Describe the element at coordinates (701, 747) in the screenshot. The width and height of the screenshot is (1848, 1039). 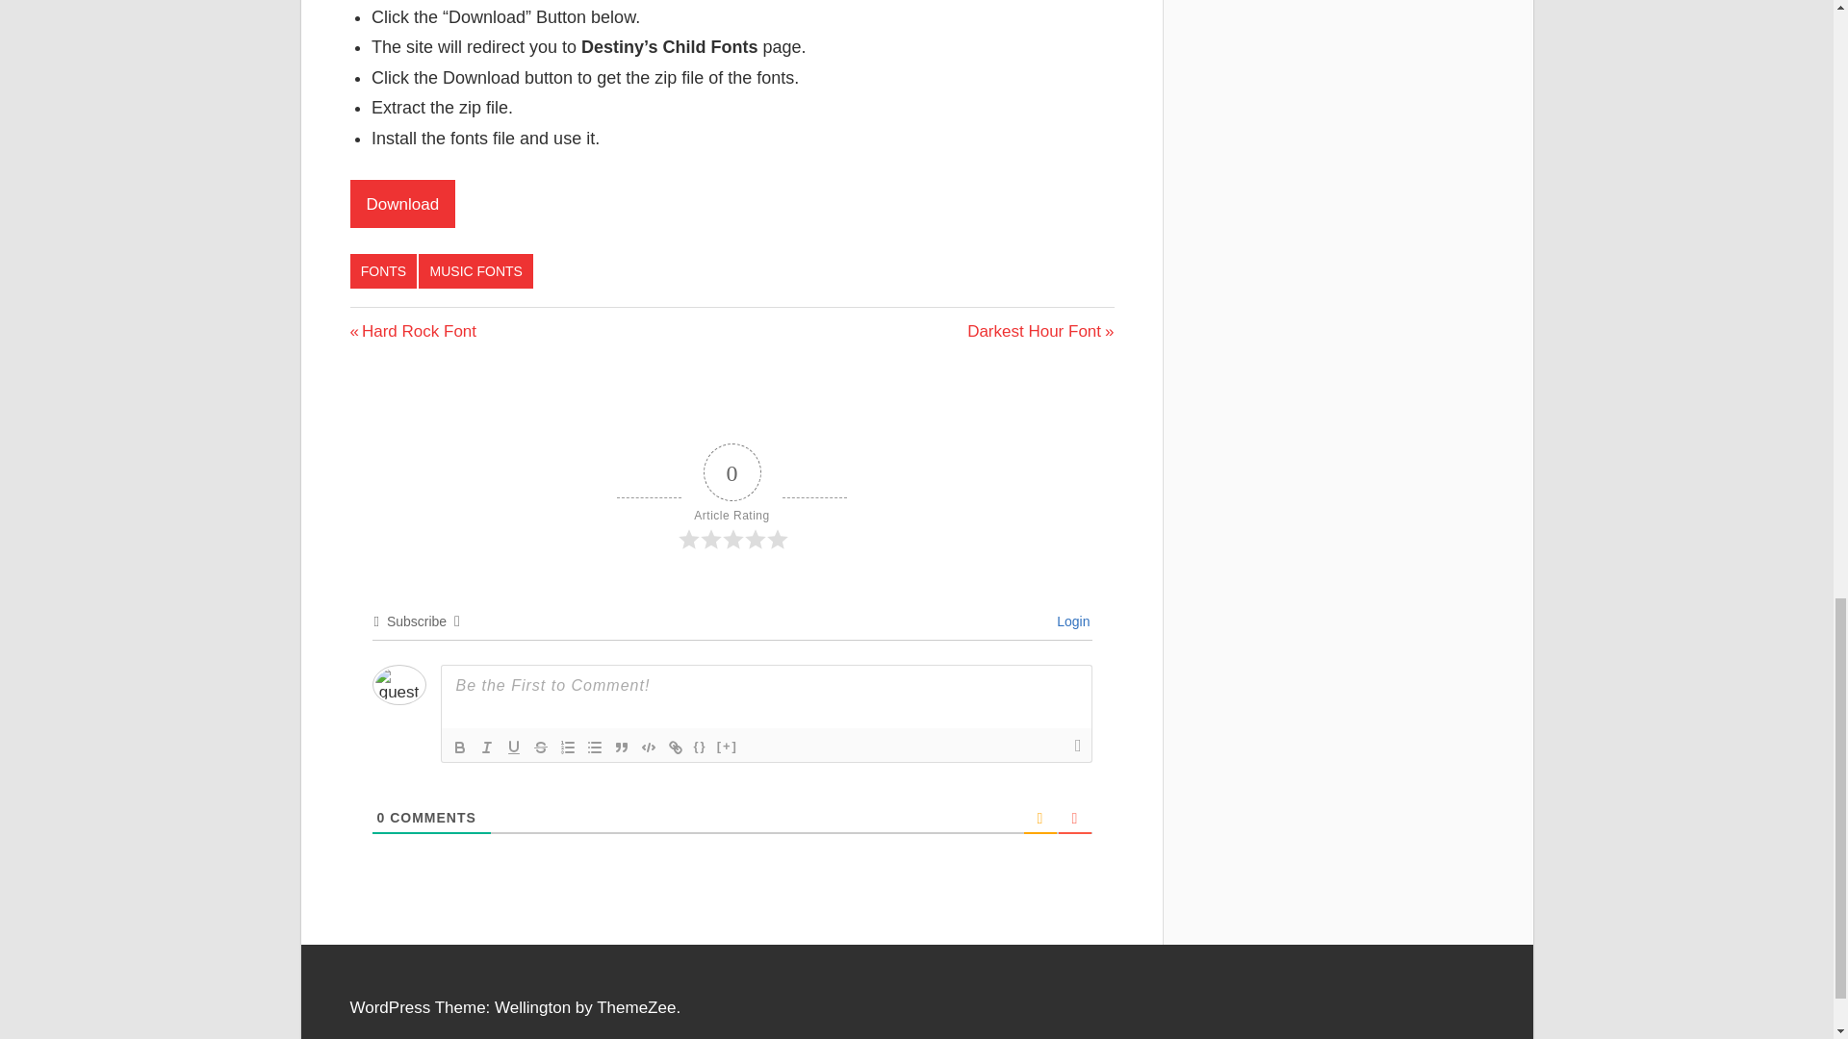
I see `Source Code` at that location.